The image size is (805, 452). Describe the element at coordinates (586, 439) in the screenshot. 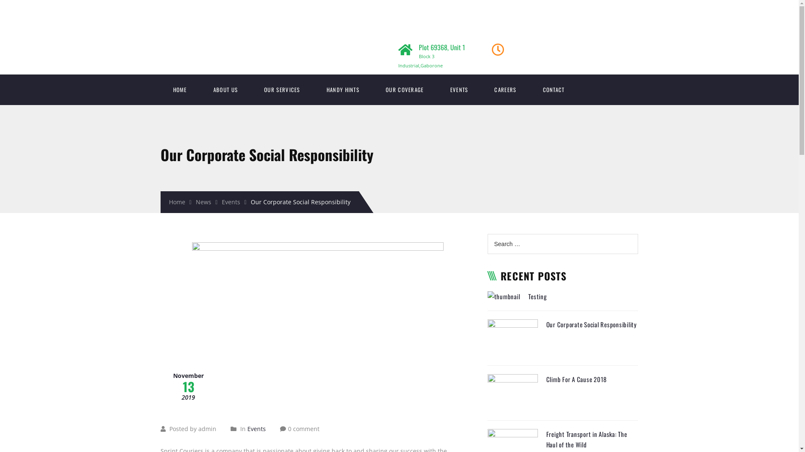

I see `Freight Transport in Alaska: The Haul of the Wild` at that location.